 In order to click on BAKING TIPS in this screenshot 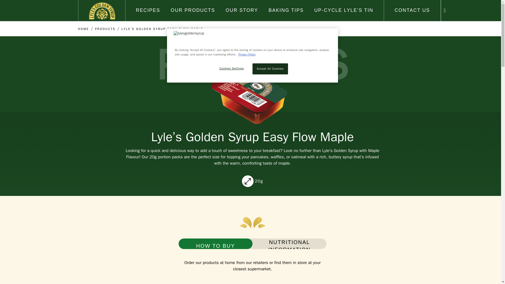, I will do `click(286, 10)`.